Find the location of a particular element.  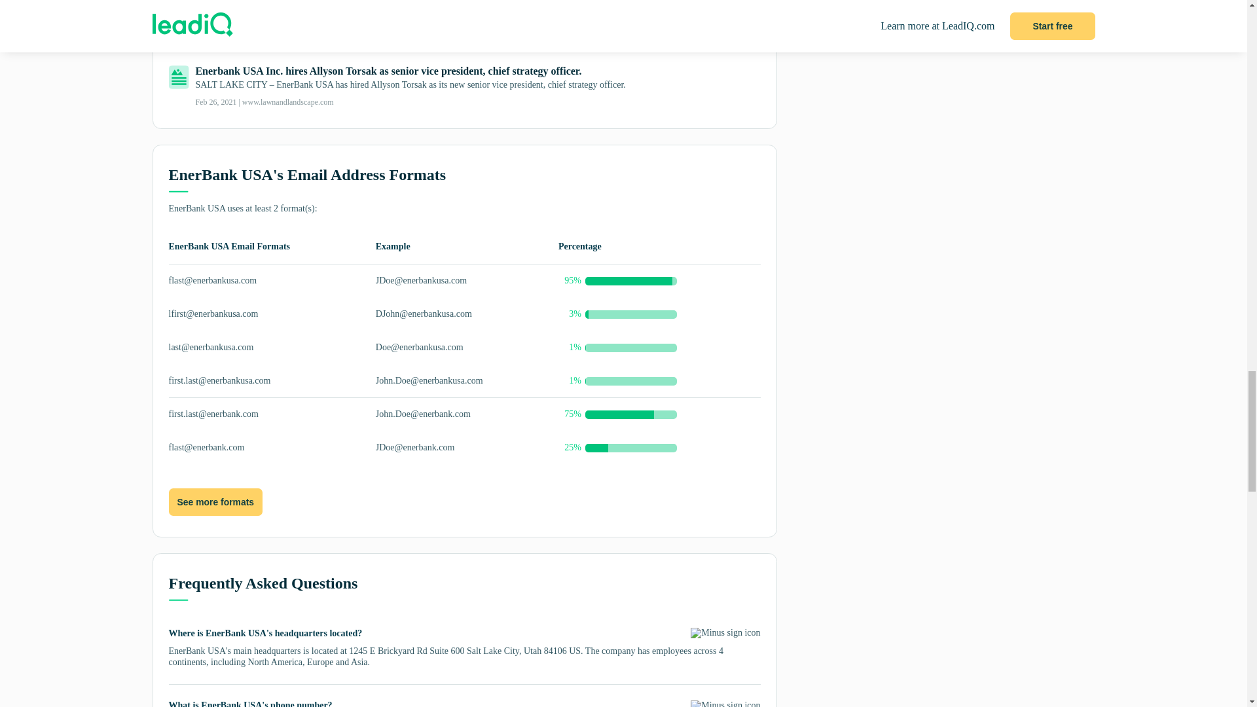

See more formats is located at coordinates (215, 502).